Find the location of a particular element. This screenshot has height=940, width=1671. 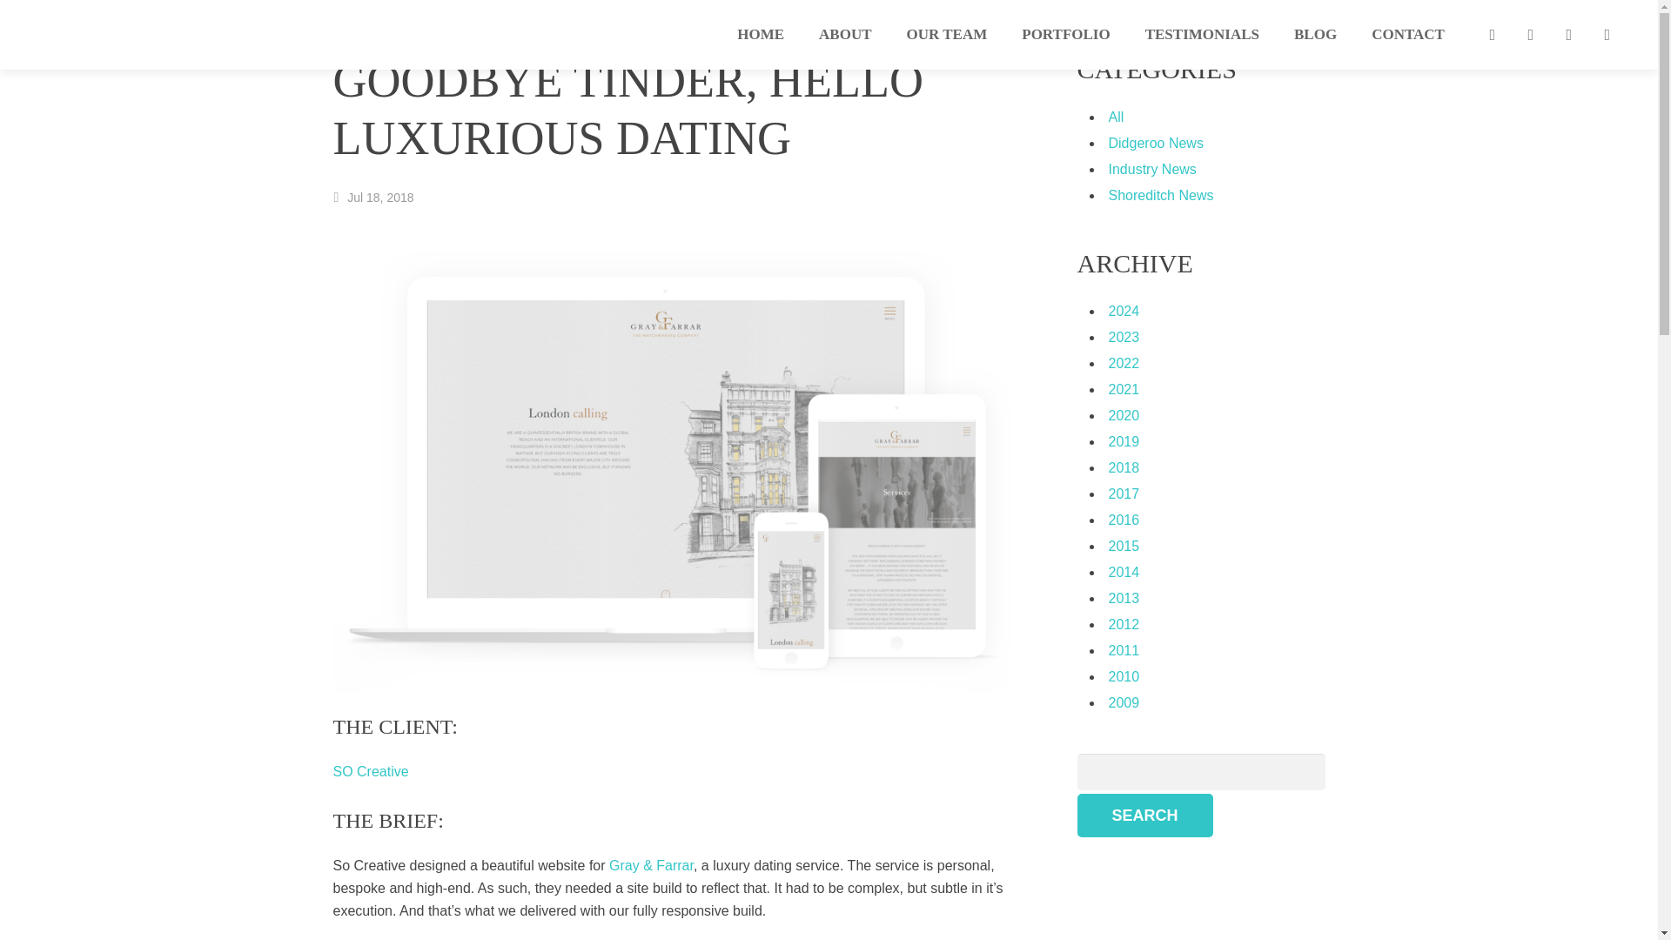

2022 is located at coordinates (1124, 363).